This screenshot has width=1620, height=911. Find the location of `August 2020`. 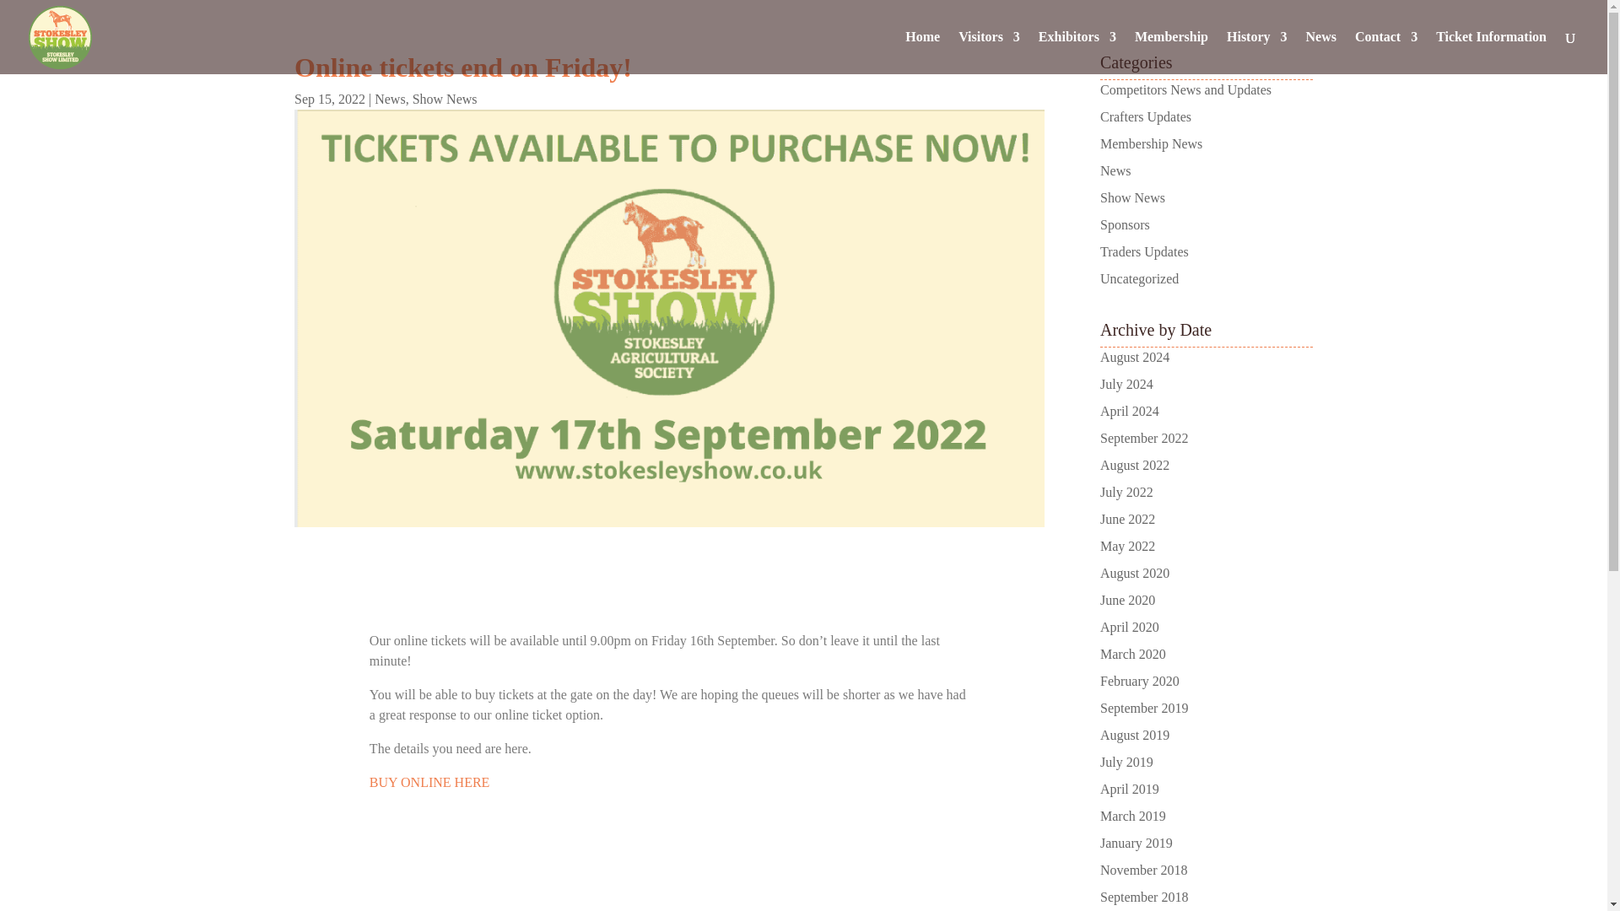

August 2020 is located at coordinates (1134, 572).